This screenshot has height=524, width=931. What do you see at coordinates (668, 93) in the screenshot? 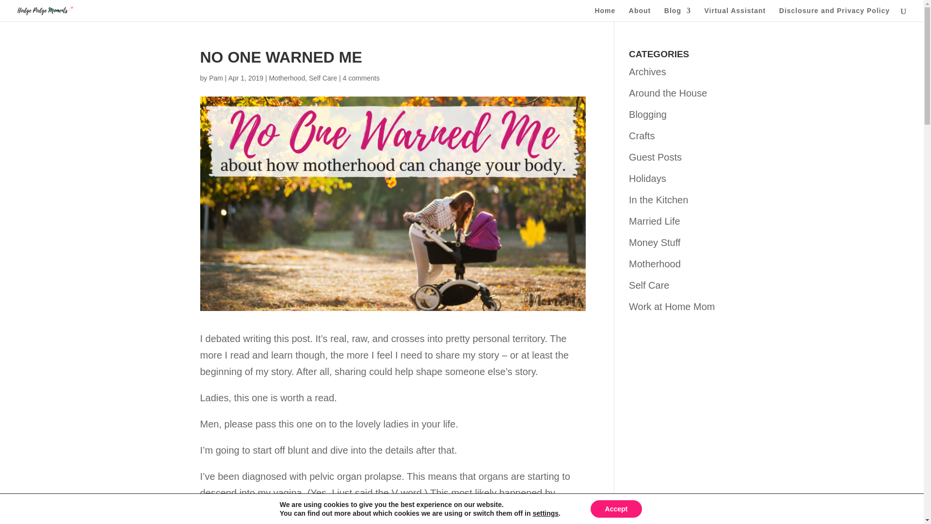
I see `Around the House` at bounding box center [668, 93].